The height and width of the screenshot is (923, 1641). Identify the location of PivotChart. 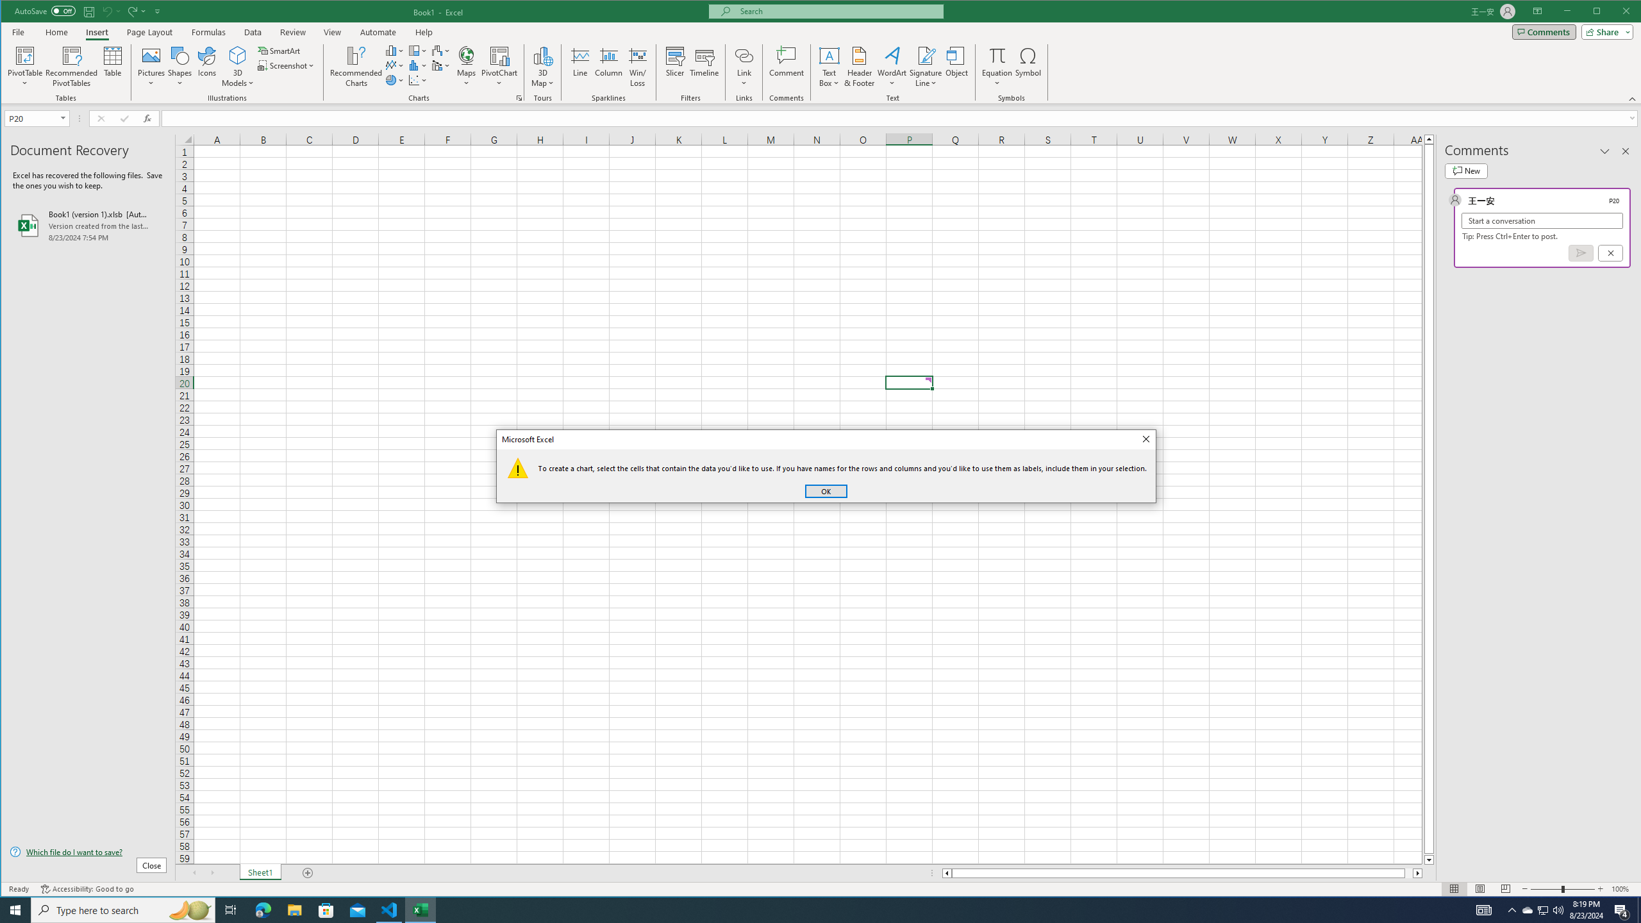
(499, 55).